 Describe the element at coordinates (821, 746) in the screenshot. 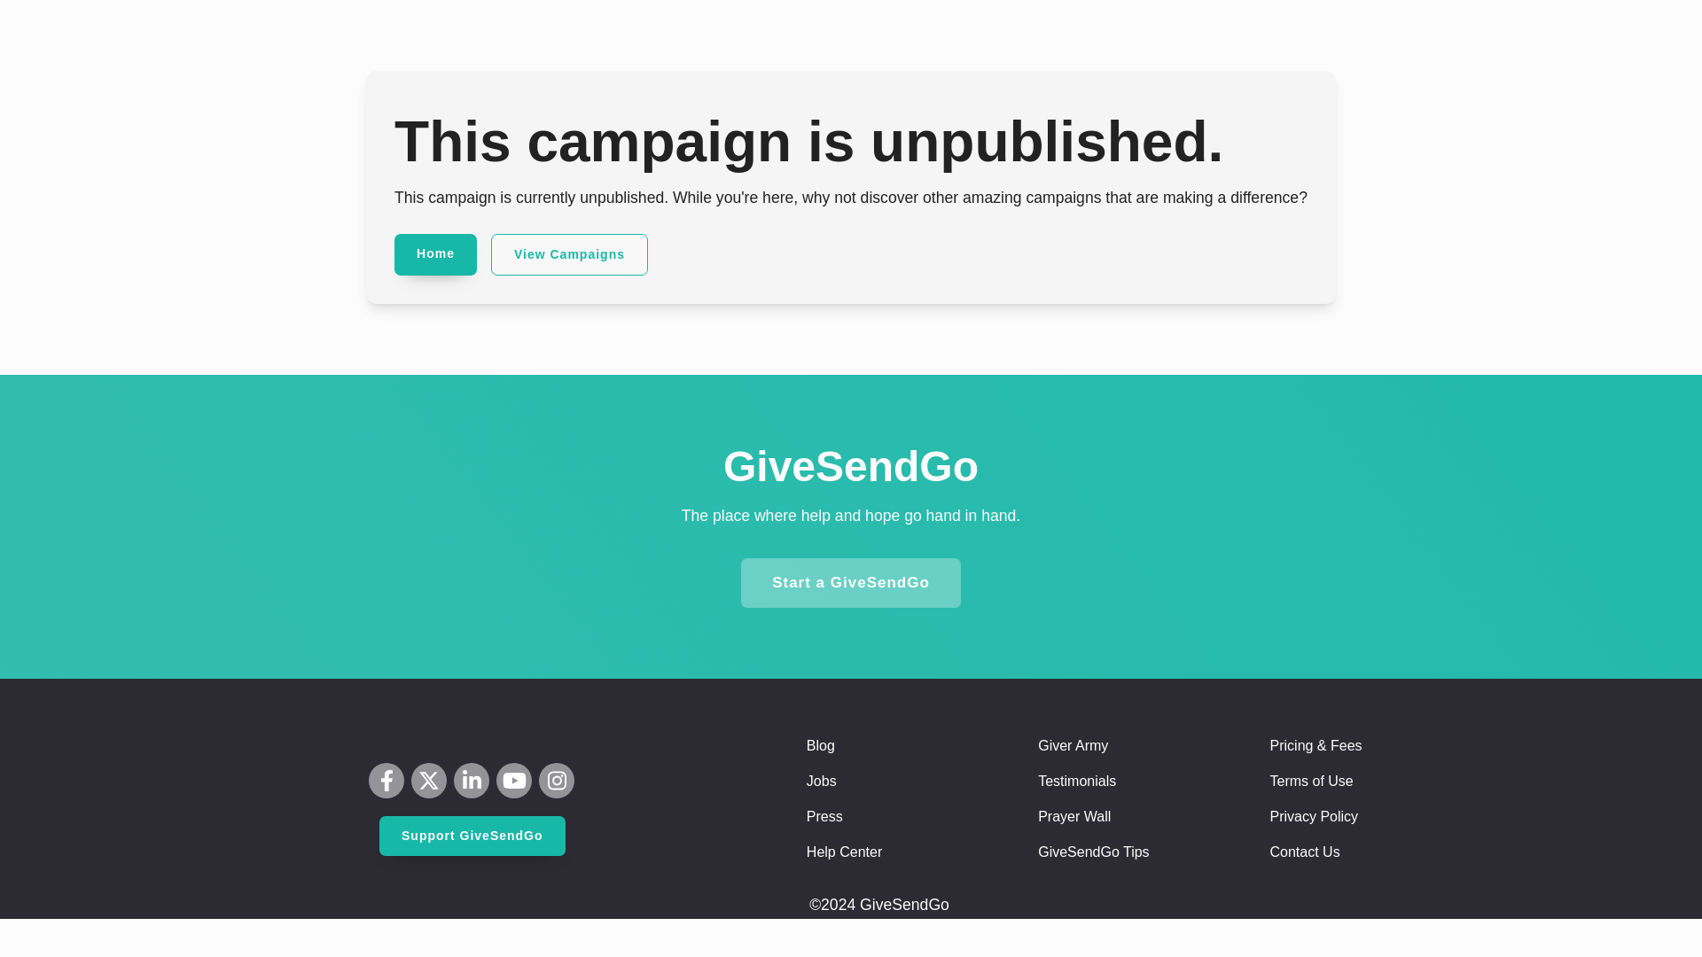

I see `Blog` at that location.